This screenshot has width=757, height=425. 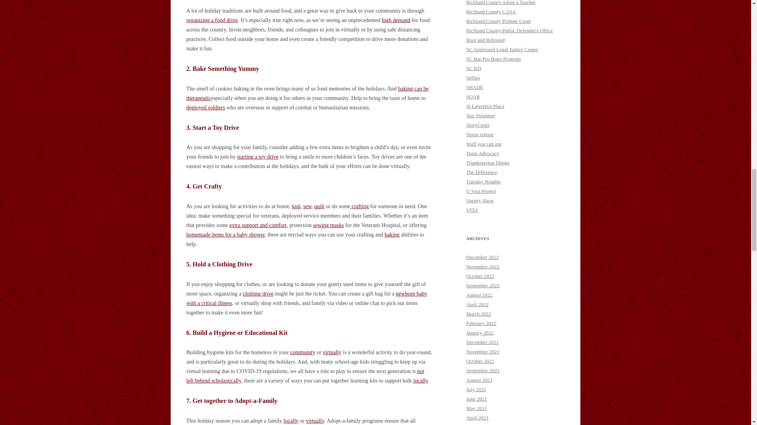 What do you see at coordinates (396, 20) in the screenshot?
I see `high demand` at bounding box center [396, 20].